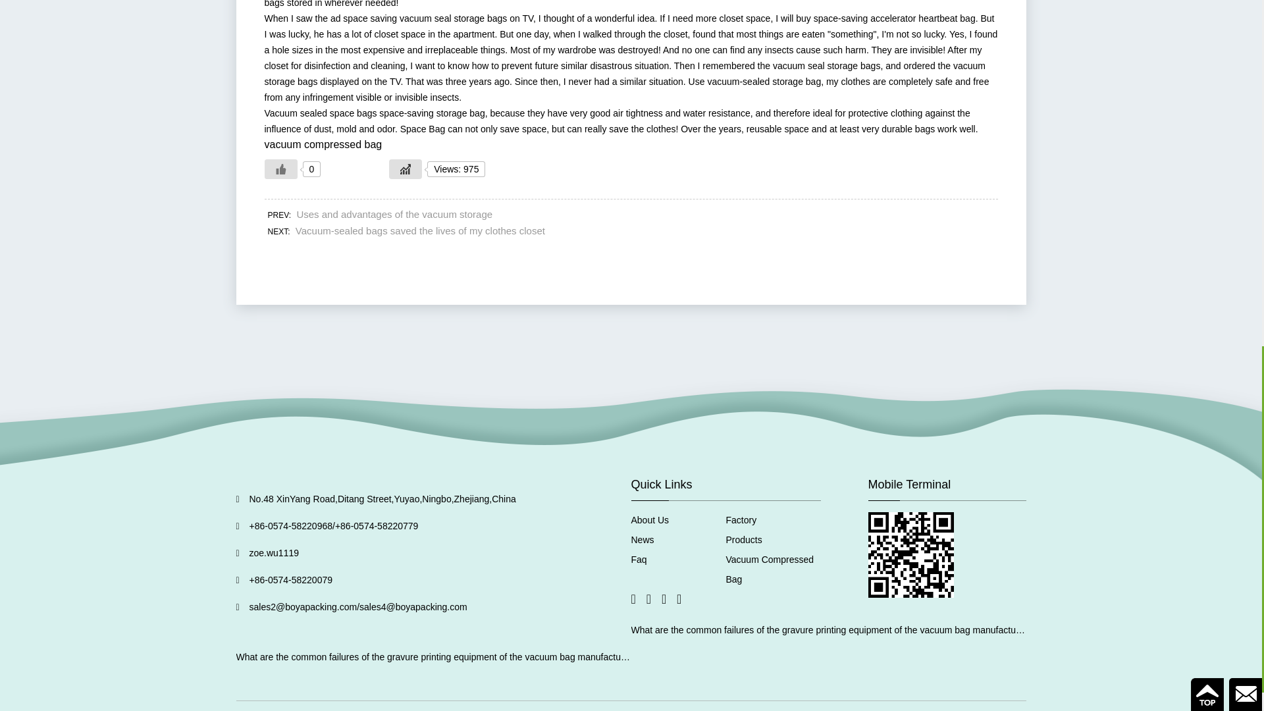 The width and height of the screenshot is (1264, 711). What do you see at coordinates (274, 552) in the screenshot?
I see `zoe.wu1119` at bounding box center [274, 552].